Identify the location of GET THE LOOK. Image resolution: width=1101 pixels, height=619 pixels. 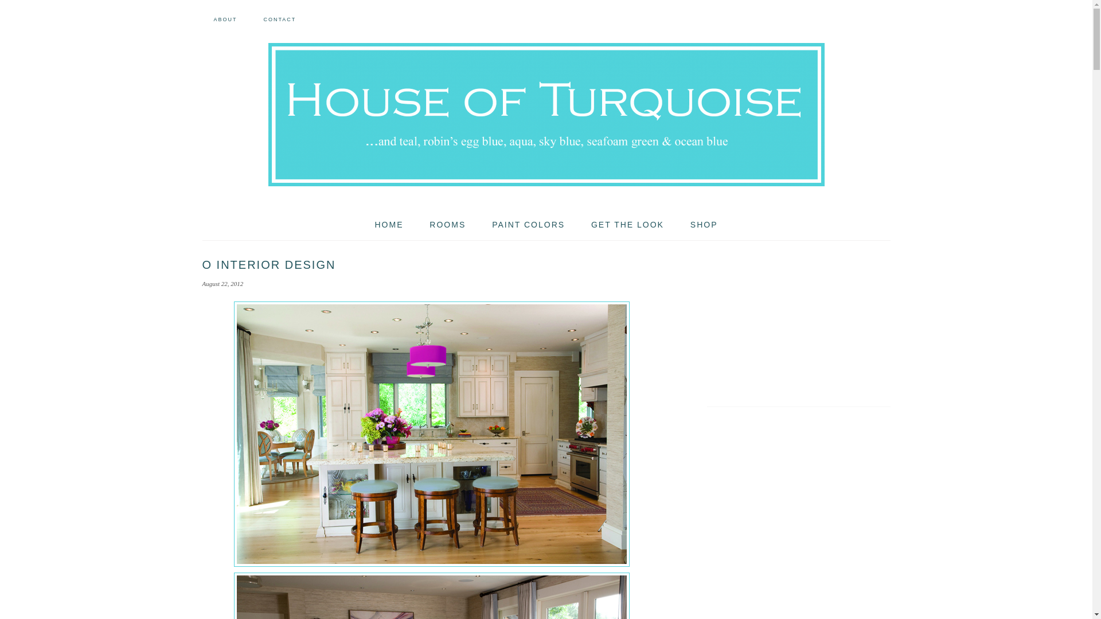
(627, 225).